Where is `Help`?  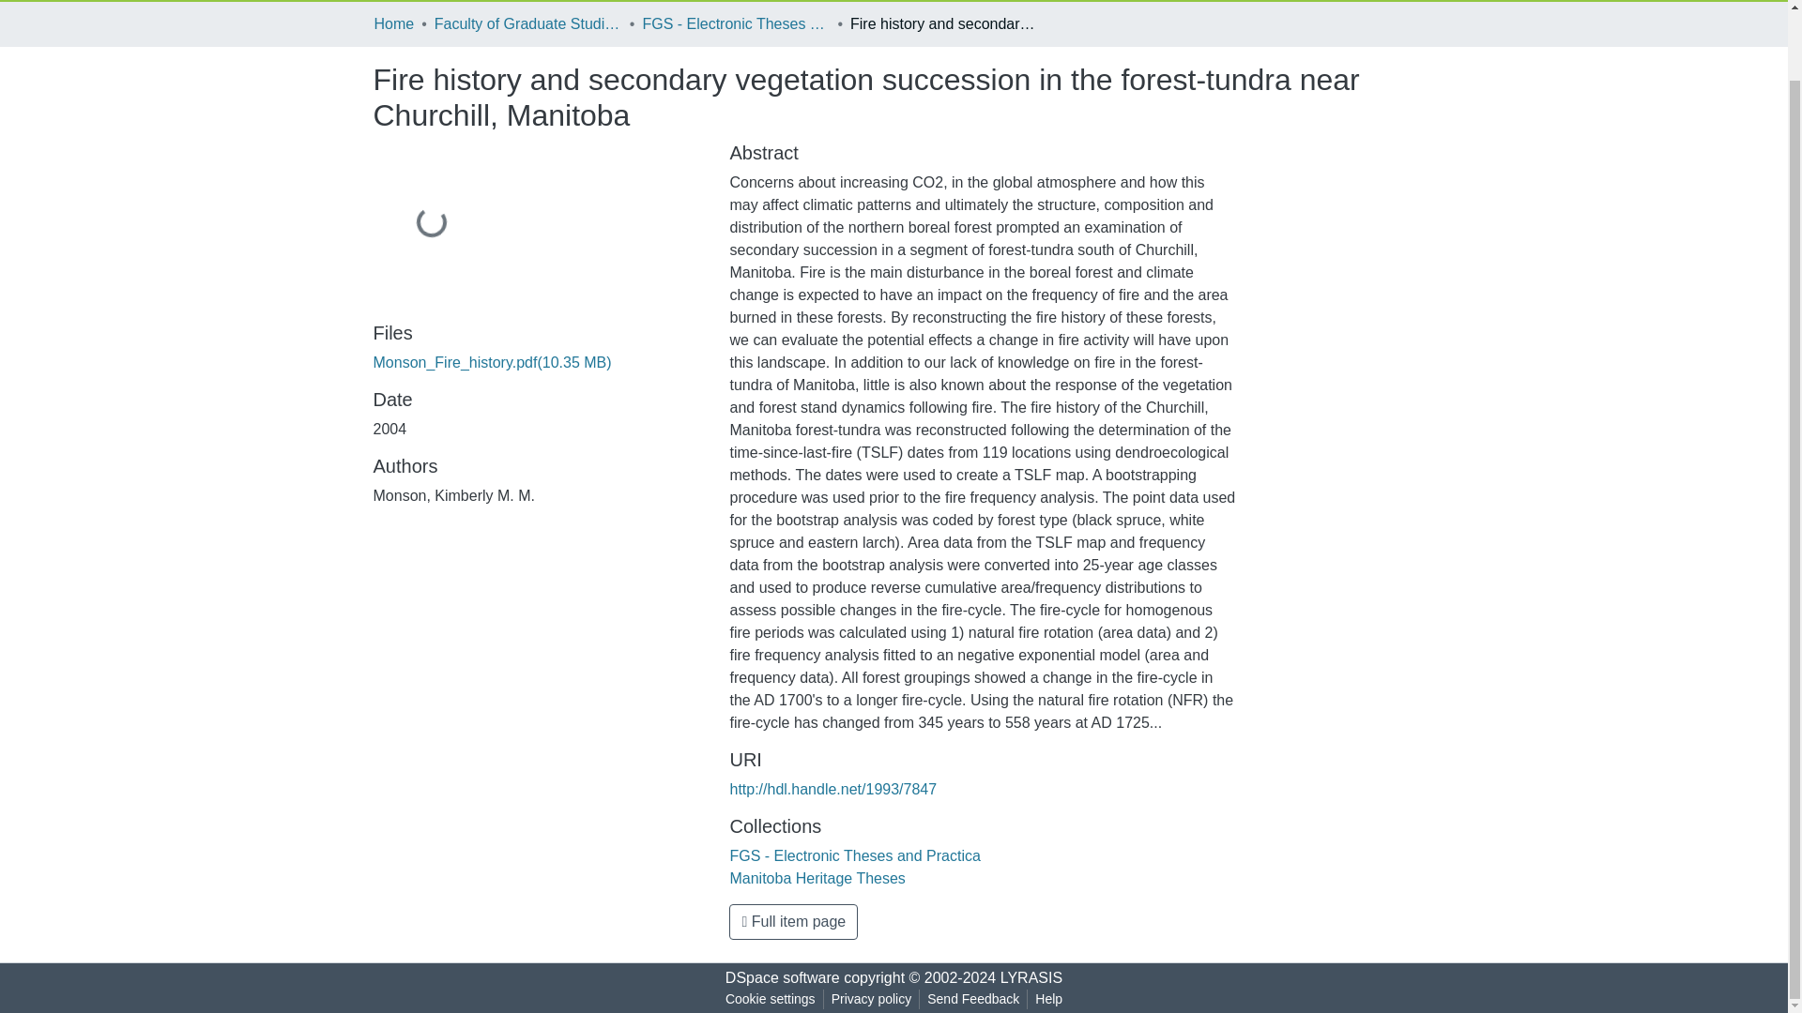
Help is located at coordinates (1048, 999).